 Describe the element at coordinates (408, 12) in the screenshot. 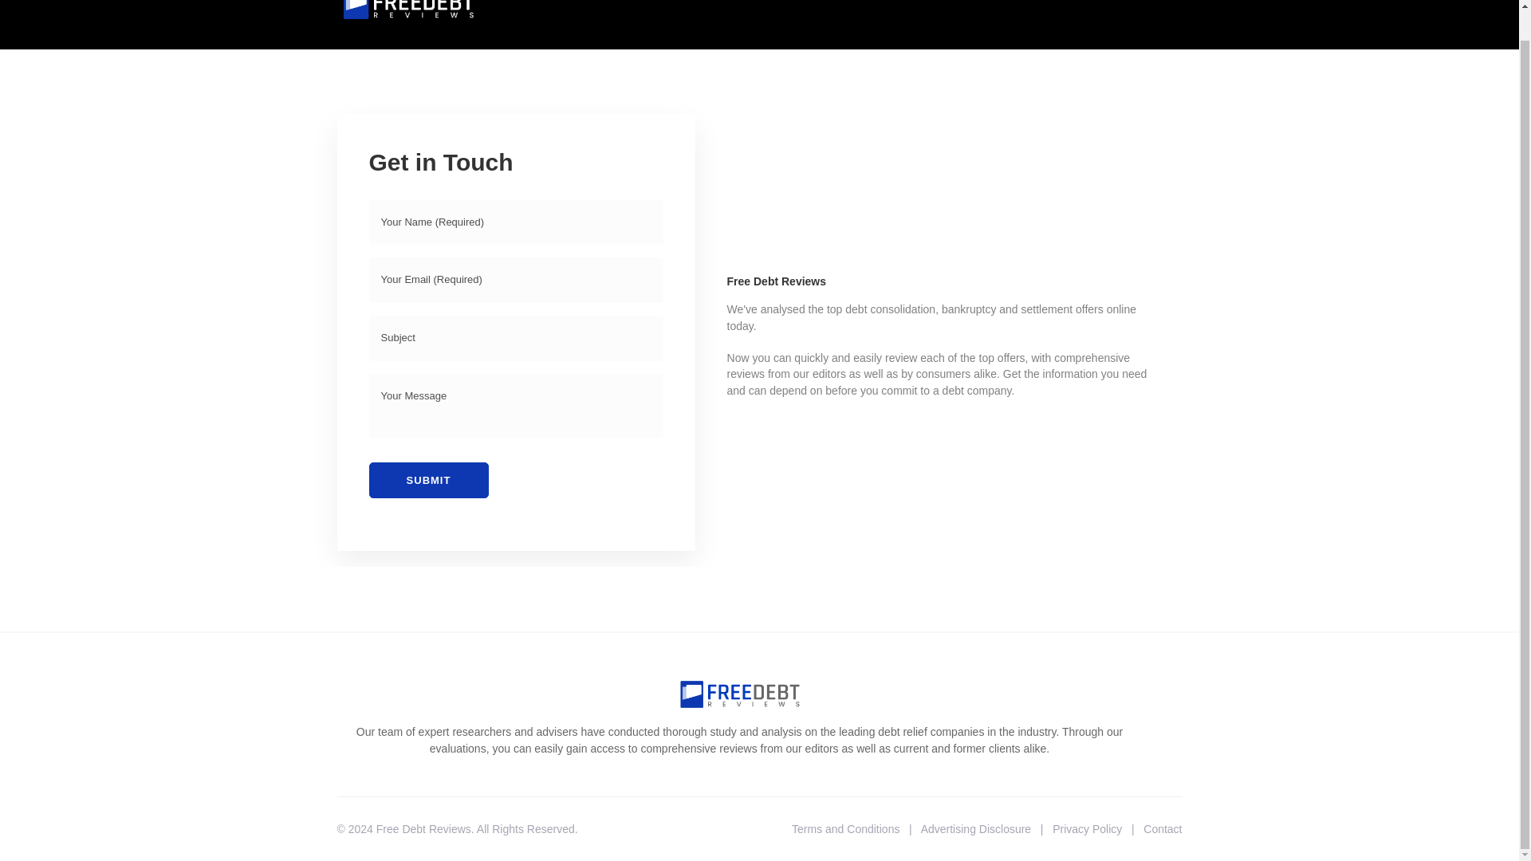

I see `Logo-02` at that location.